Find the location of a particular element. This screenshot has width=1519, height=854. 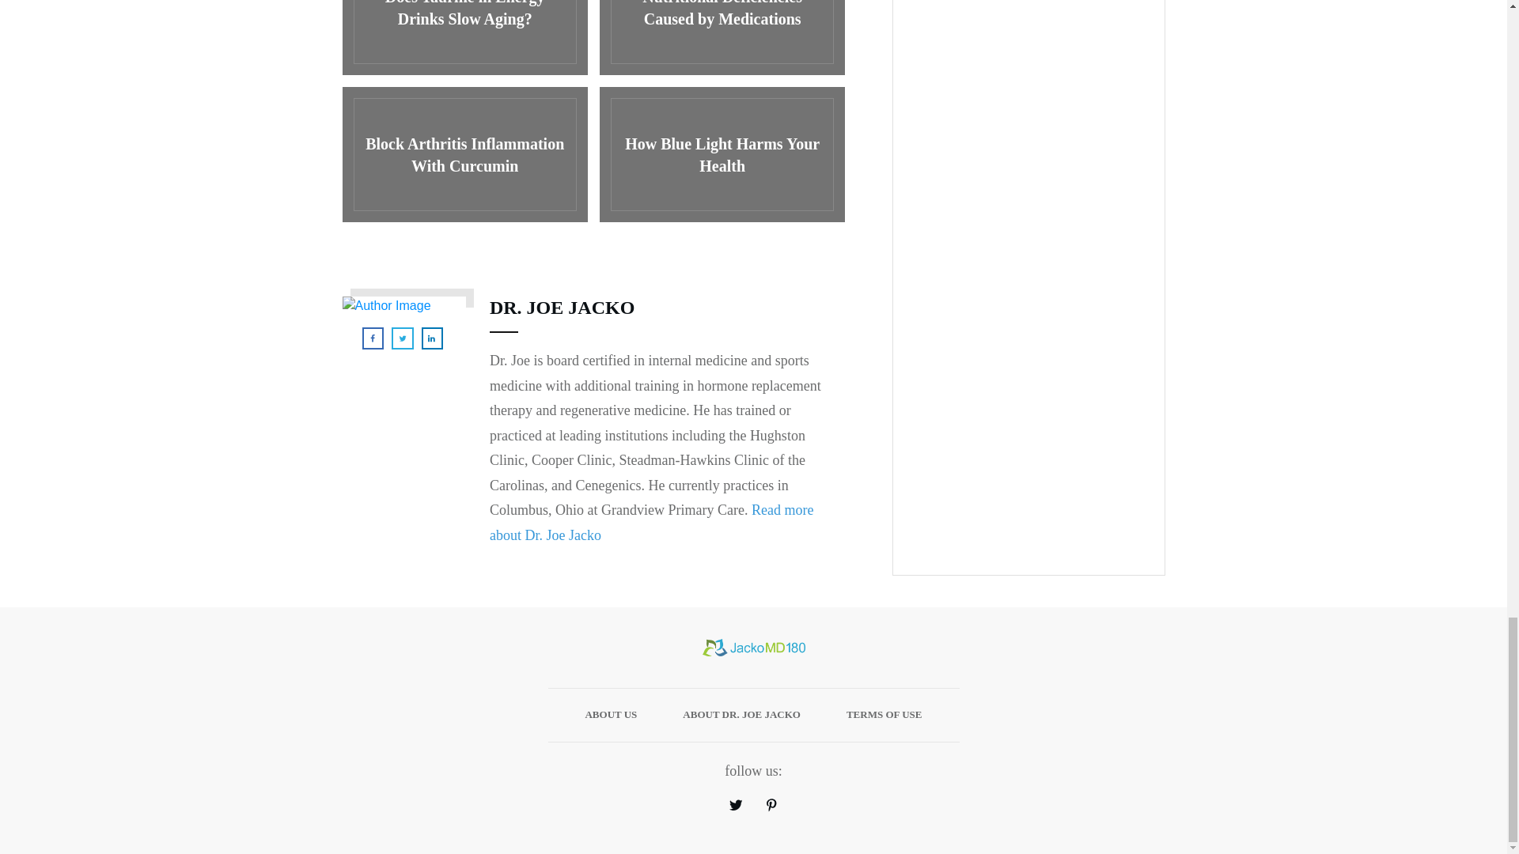

How Blue Light Harms Your Health is located at coordinates (722, 154).